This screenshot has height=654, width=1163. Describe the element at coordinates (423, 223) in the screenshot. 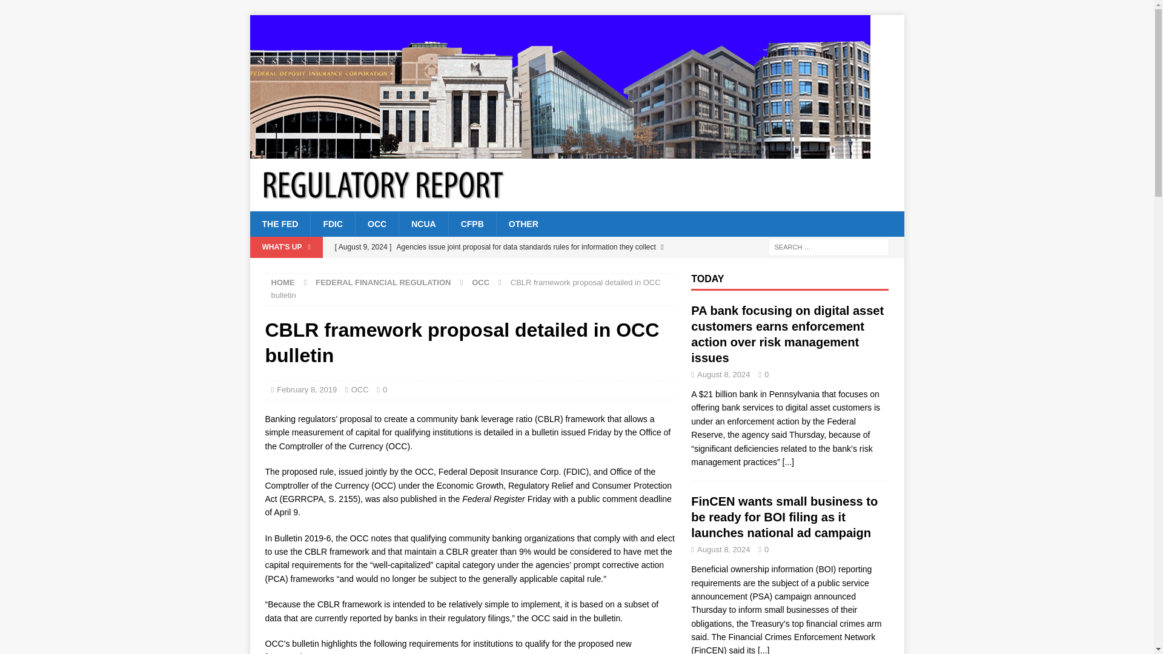

I see `NCUA` at that location.